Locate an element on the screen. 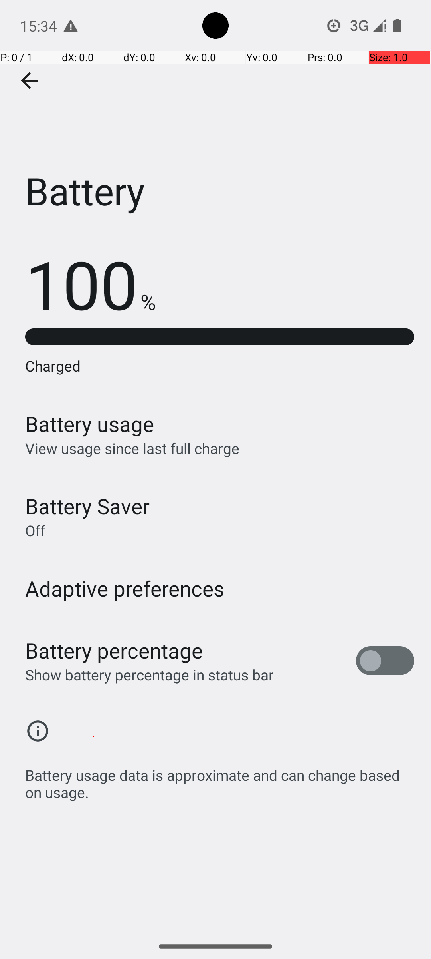  Battery percentage is located at coordinates (114, 651).